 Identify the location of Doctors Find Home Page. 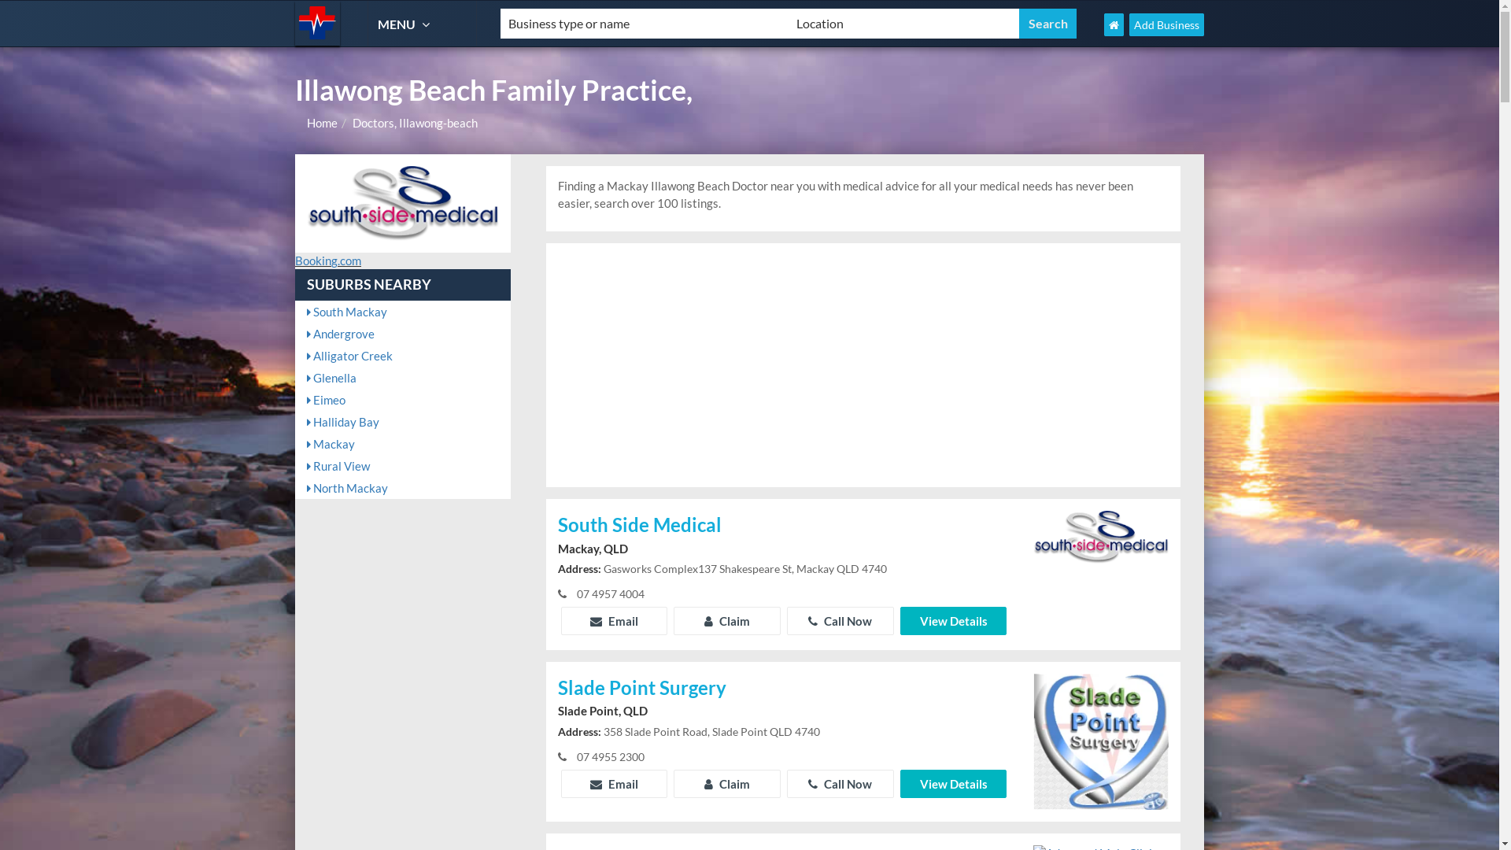
(1114, 25).